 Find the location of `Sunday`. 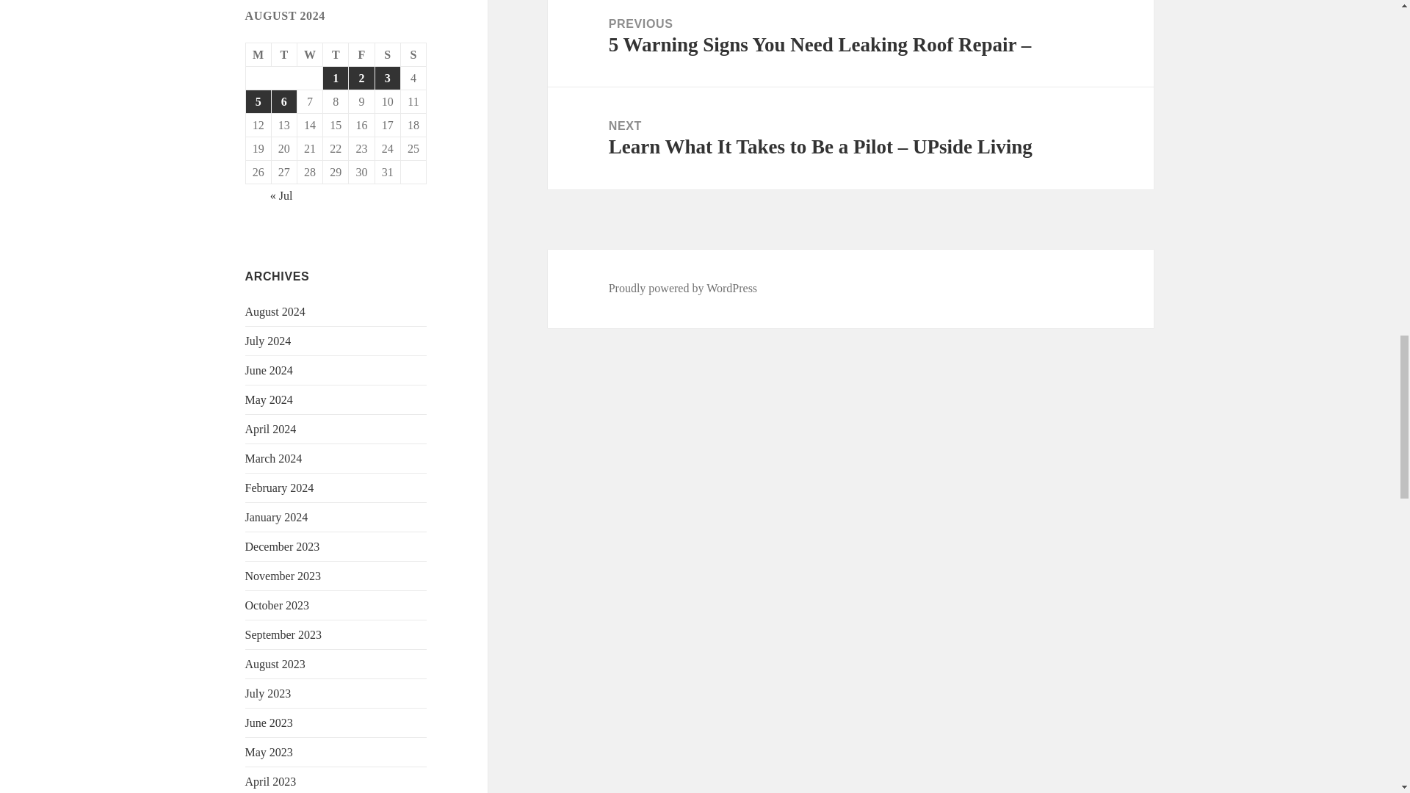

Sunday is located at coordinates (413, 54).